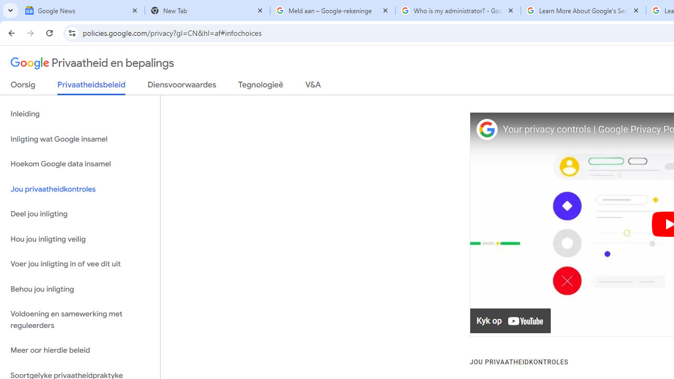  Describe the element at coordinates (80, 239) in the screenshot. I see `Hou jou inligting veilig` at that location.